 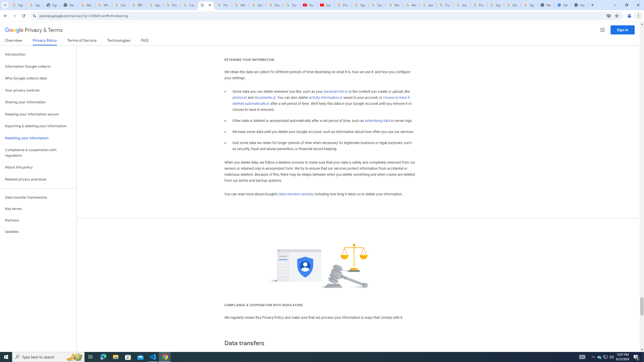 I want to click on Data transfer frameworks, so click(x=38, y=197).